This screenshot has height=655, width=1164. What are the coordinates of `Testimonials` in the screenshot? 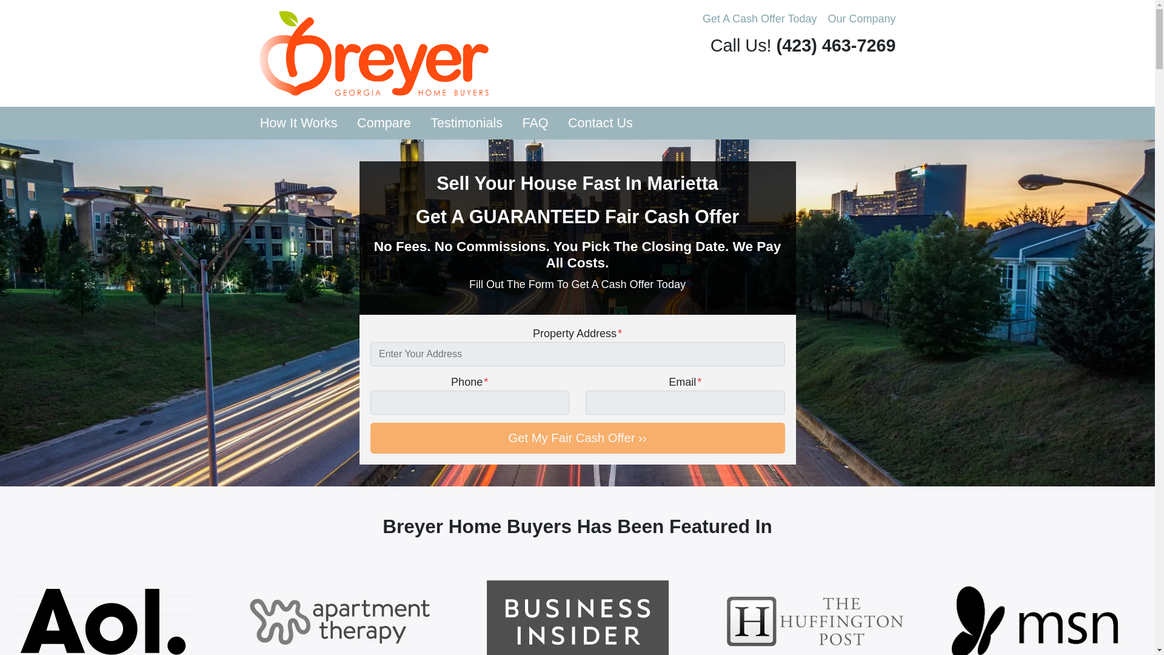 It's located at (466, 123).